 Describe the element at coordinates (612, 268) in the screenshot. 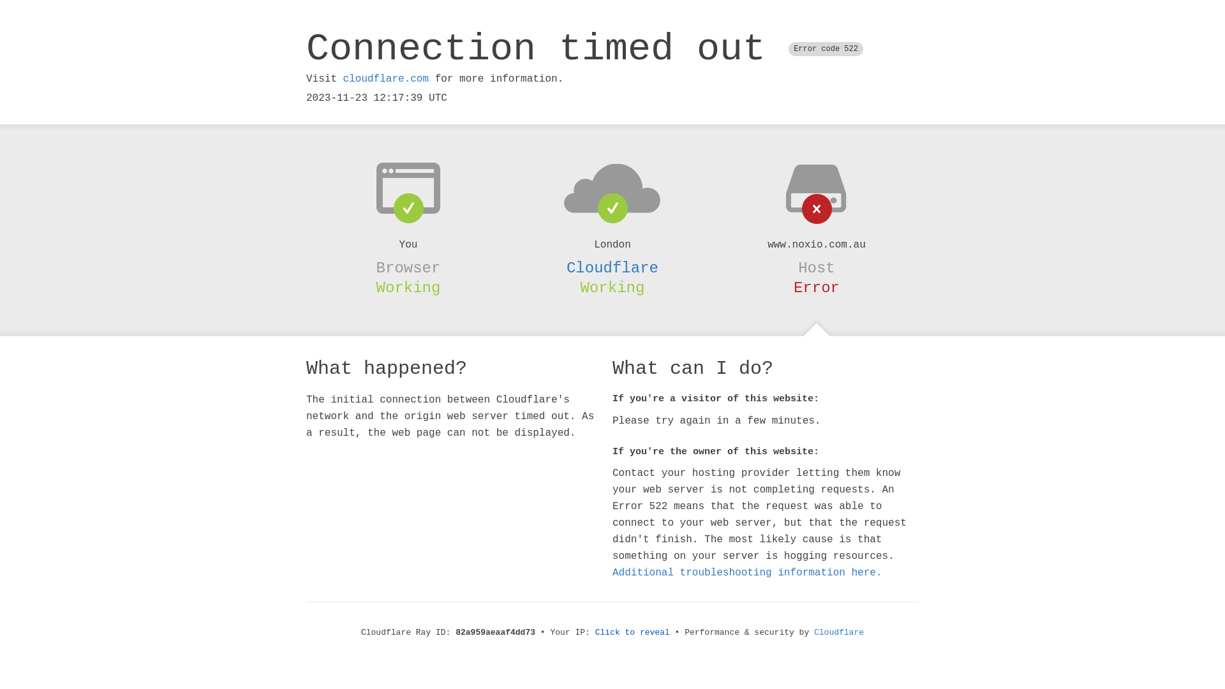

I see `Cloudflare` at that location.